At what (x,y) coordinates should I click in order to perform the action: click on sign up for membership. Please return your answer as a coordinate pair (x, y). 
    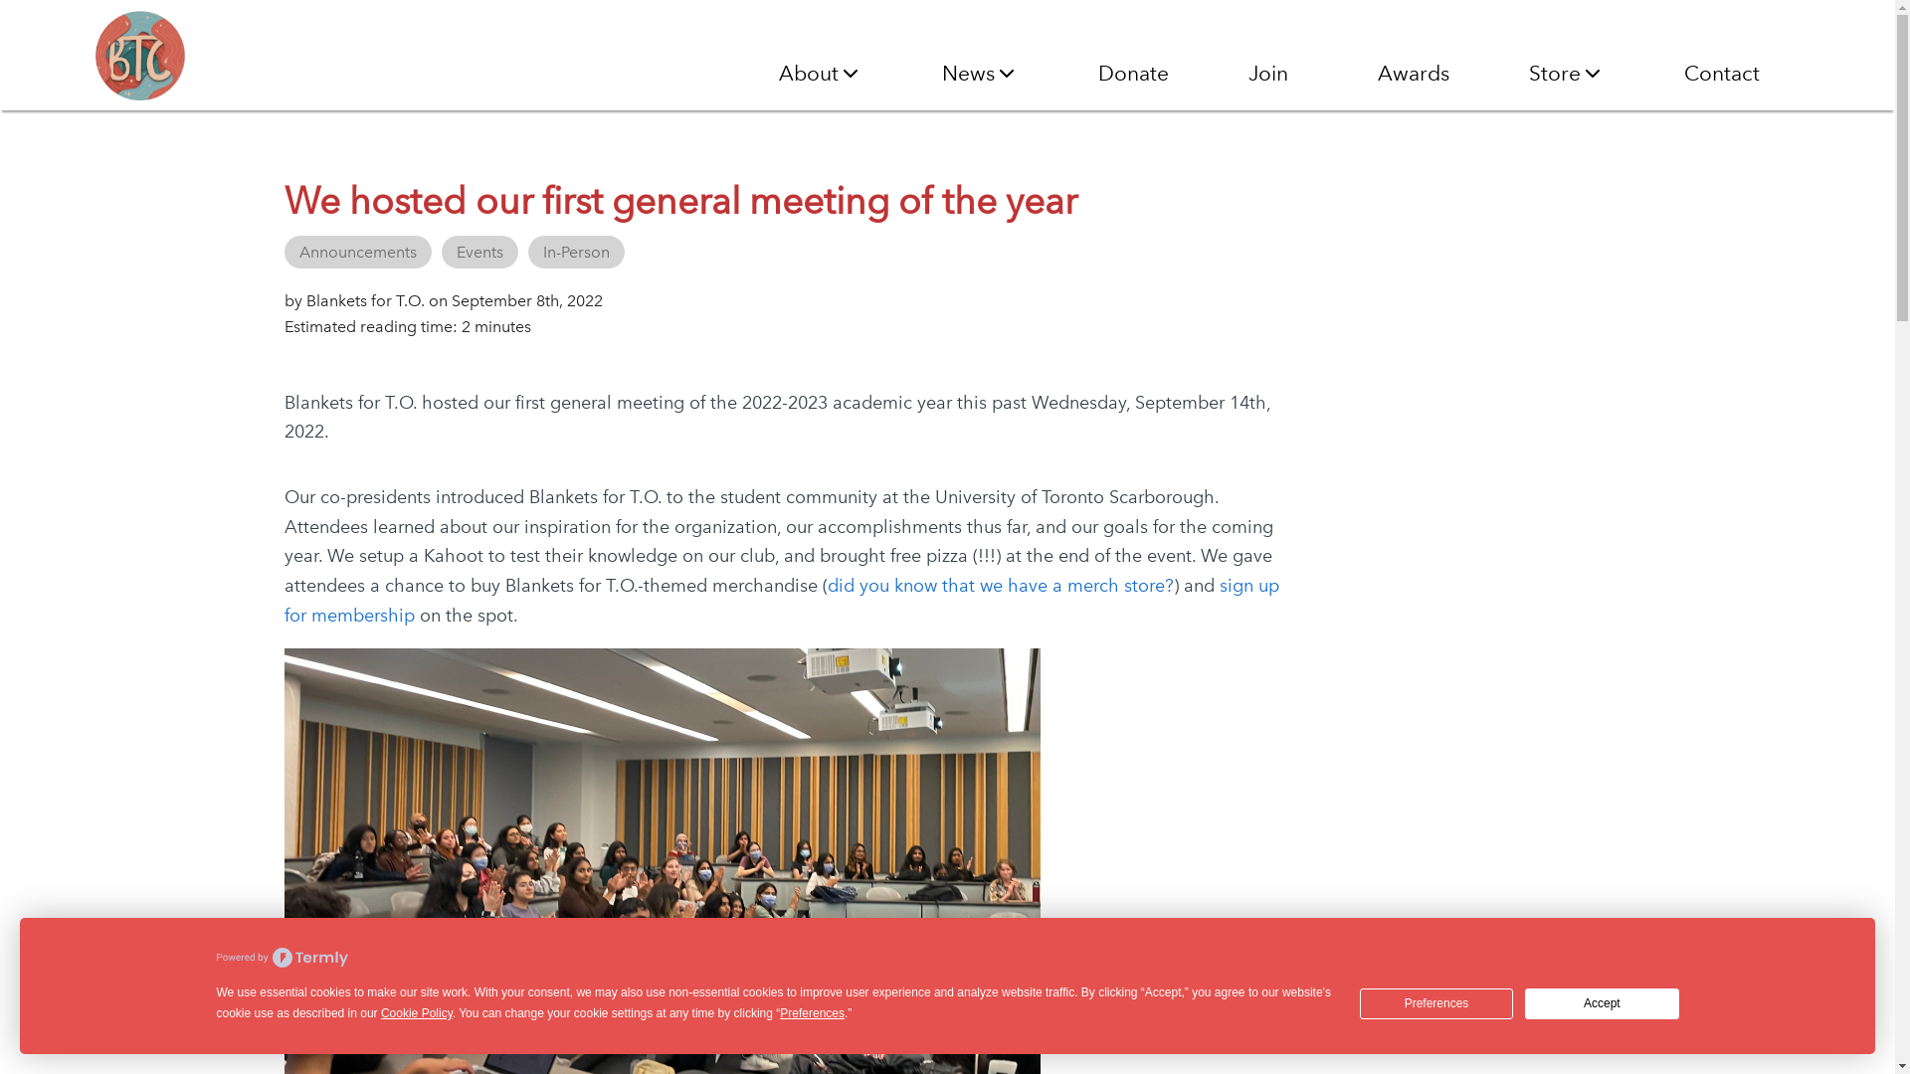
    Looking at the image, I should click on (782, 601).